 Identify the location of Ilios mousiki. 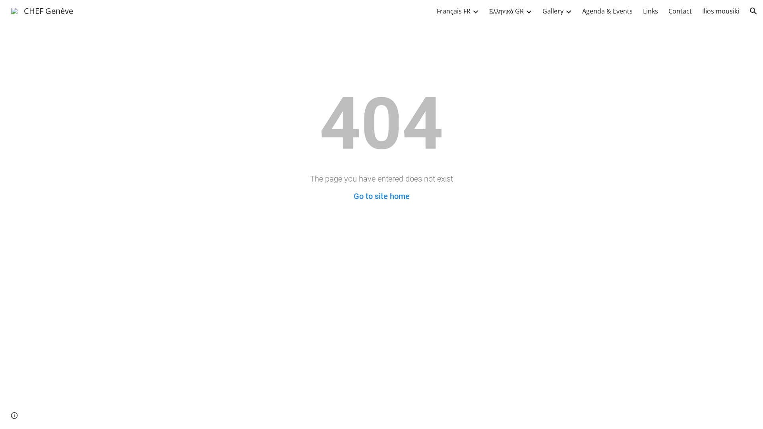
(721, 11).